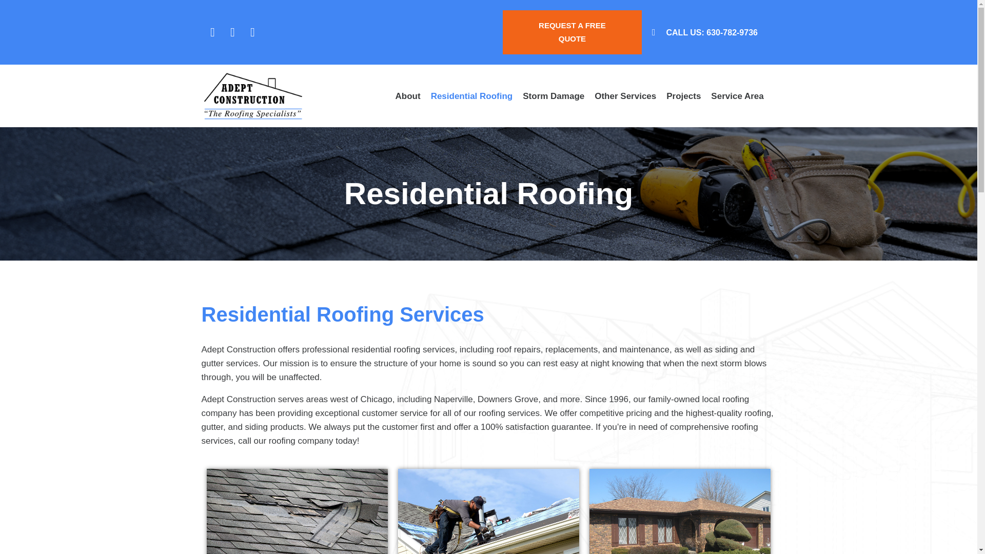 This screenshot has width=985, height=554. What do you see at coordinates (709, 32) in the screenshot?
I see `CALL US: 630-782-9736` at bounding box center [709, 32].